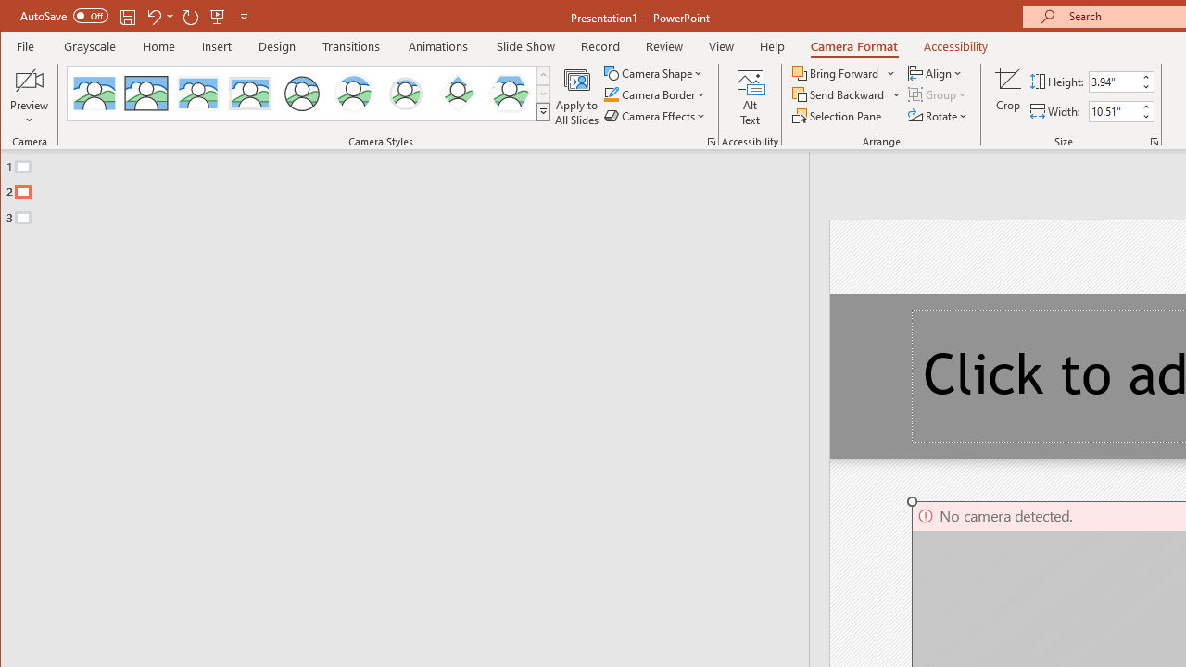 This screenshot has height=667, width=1186. What do you see at coordinates (722, 46) in the screenshot?
I see `View` at bounding box center [722, 46].